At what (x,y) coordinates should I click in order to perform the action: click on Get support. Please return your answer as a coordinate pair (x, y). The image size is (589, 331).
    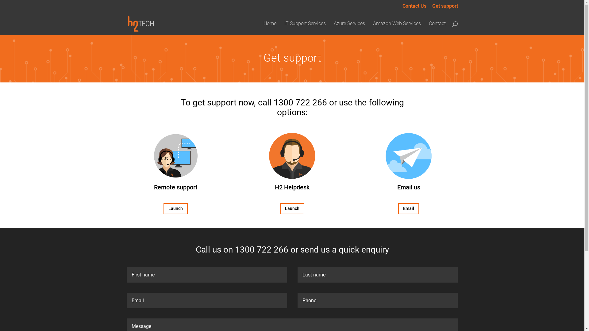
    Looking at the image, I should click on (445, 8).